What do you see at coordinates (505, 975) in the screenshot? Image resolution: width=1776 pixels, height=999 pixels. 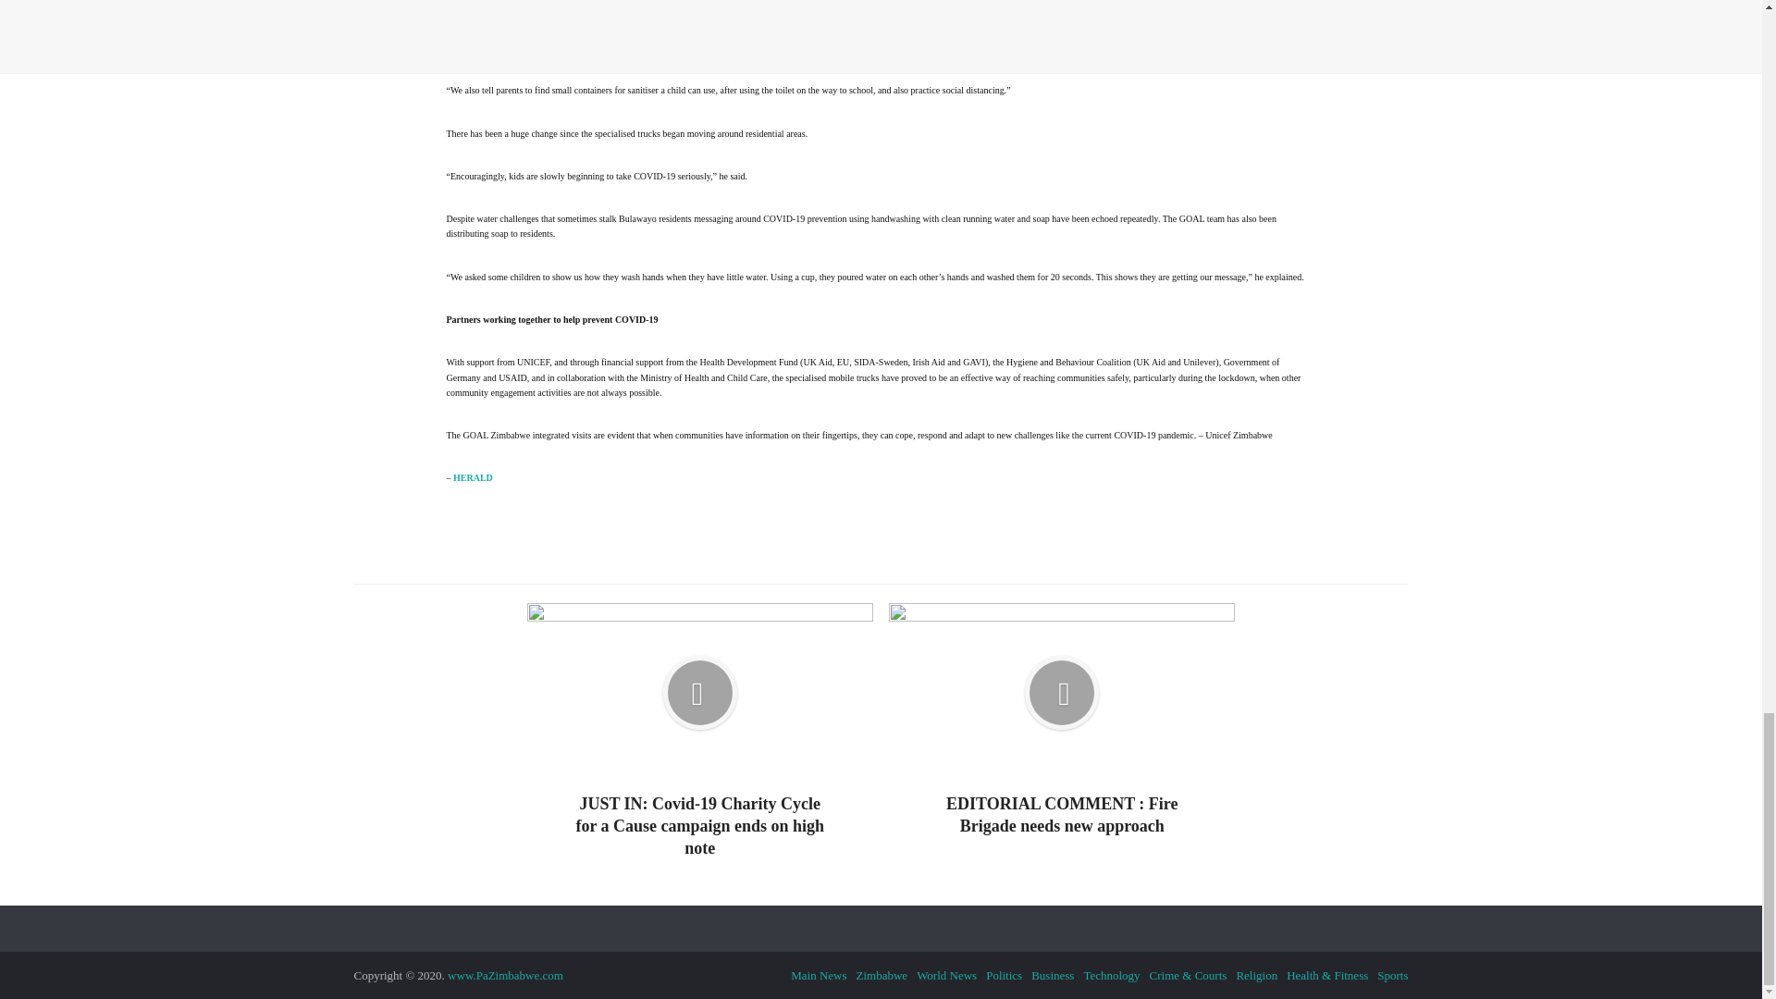 I see `www.PaZimbabwe.com` at bounding box center [505, 975].